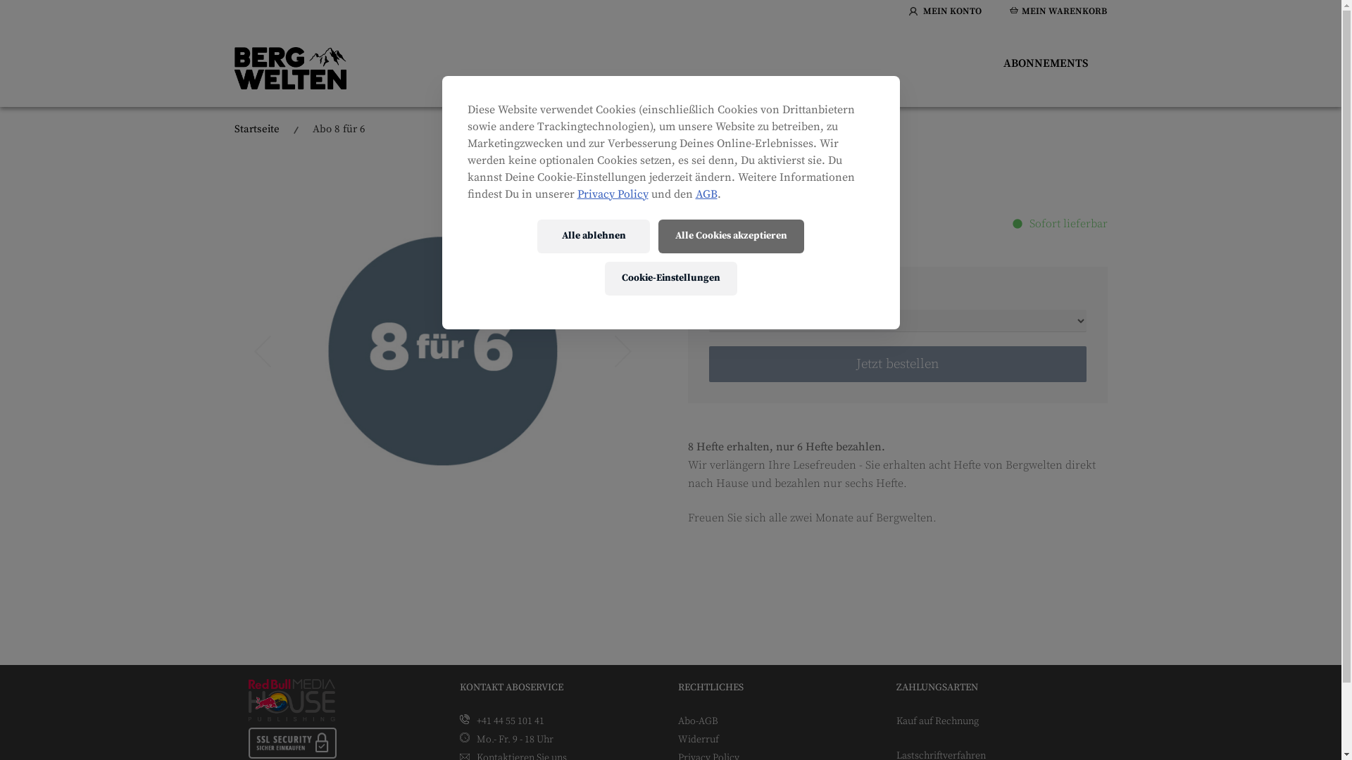 Image resolution: width=1352 pixels, height=760 pixels. What do you see at coordinates (1046, 63) in the screenshot?
I see `ABONNEMENTS` at bounding box center [1046, 63].